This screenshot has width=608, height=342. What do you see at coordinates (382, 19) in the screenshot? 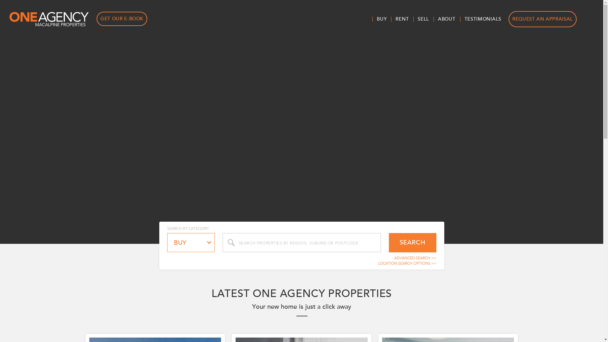
I see `BUY` at bounding box center [382, 19].